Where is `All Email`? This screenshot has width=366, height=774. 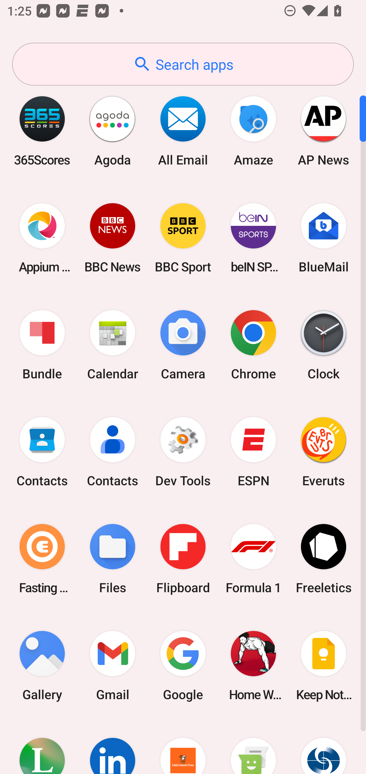
All Email is located at coordinates (183, 131).